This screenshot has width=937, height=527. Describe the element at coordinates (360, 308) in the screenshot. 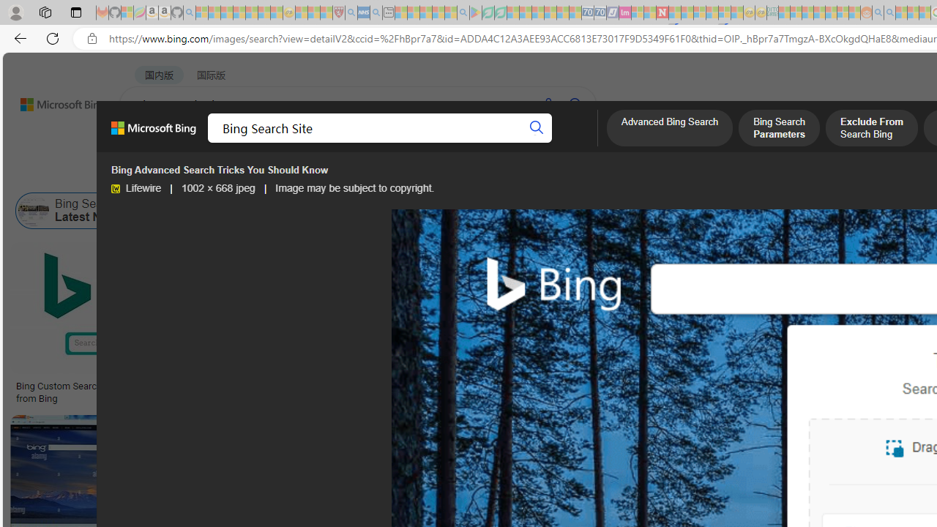

I see `Image result for Bing Search Site` at that location.